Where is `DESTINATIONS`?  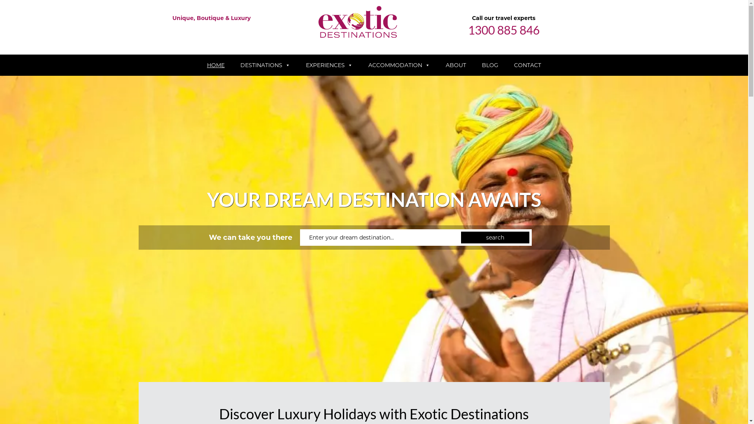
DESTINATIONS is located at coordinates (265, 65).